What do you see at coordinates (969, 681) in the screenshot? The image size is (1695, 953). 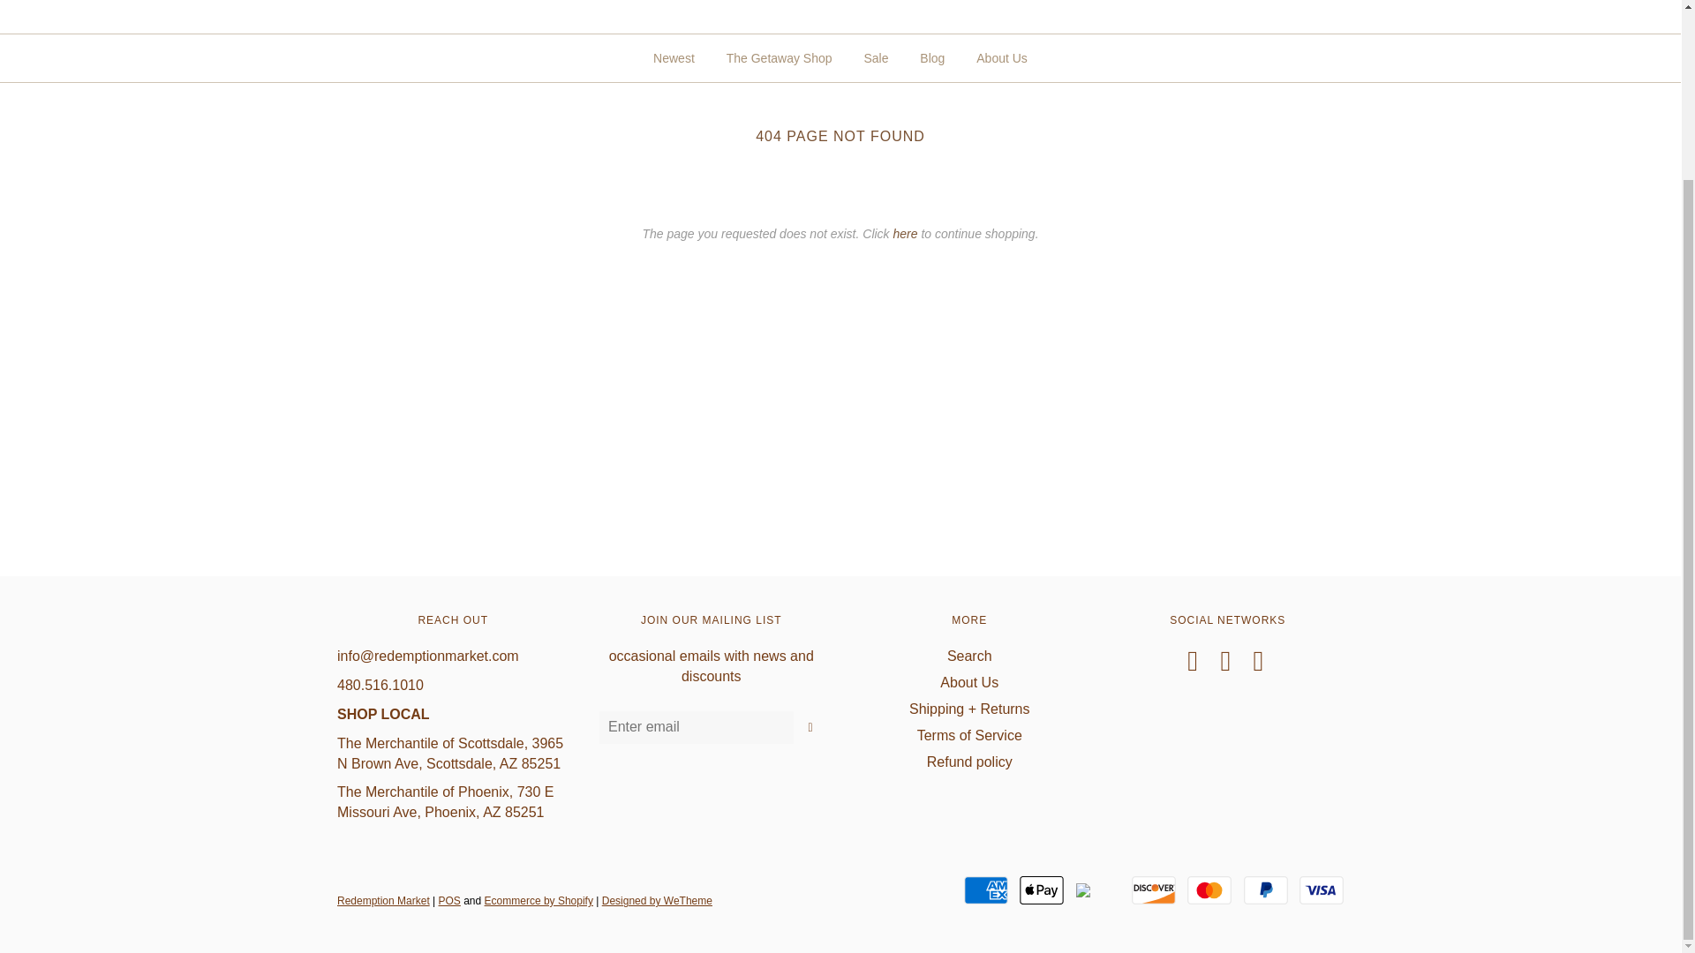 I see `About Us` at bounding box center [969, 681].